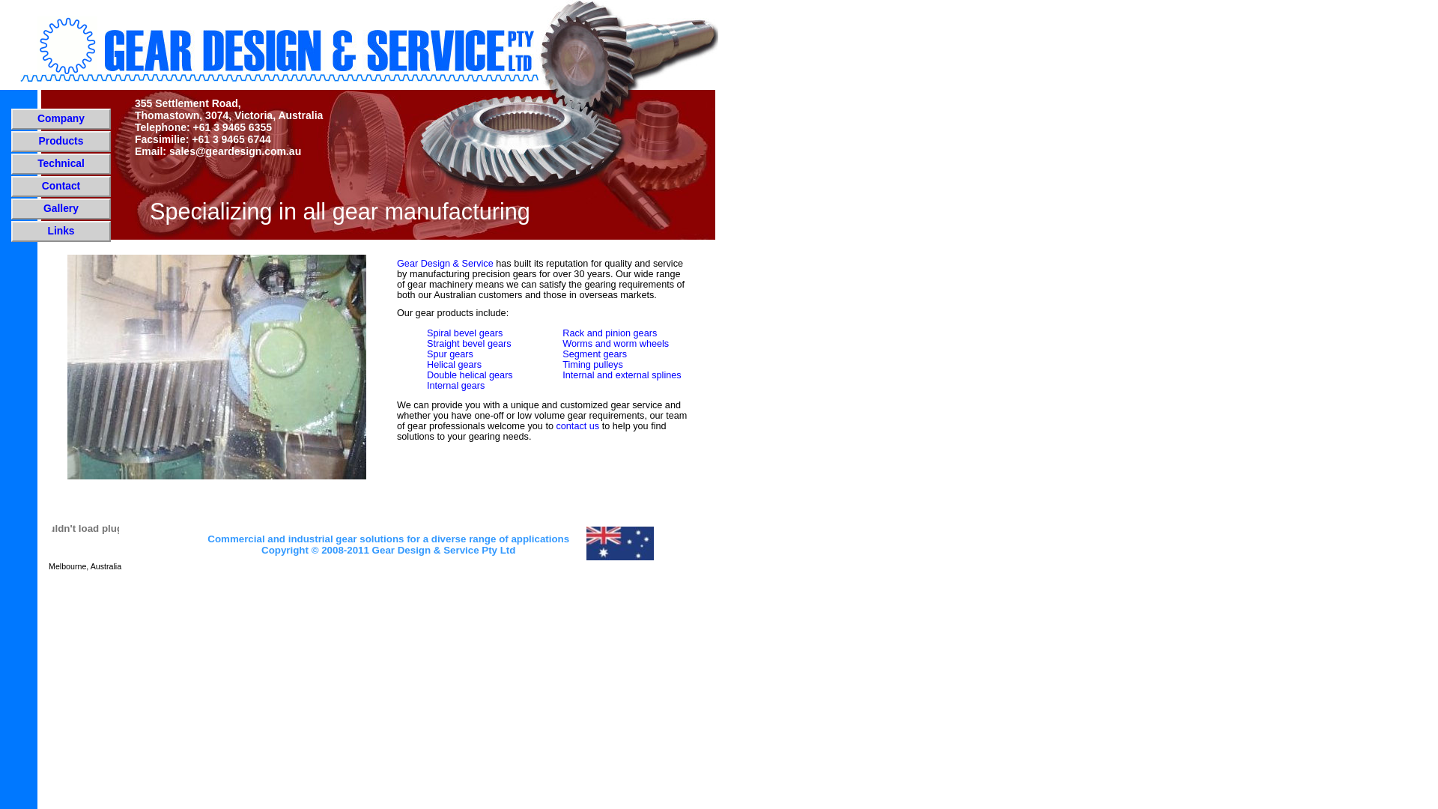 This screenshot has height=809, width=1438. I want to click on Company, so click(61, 118).